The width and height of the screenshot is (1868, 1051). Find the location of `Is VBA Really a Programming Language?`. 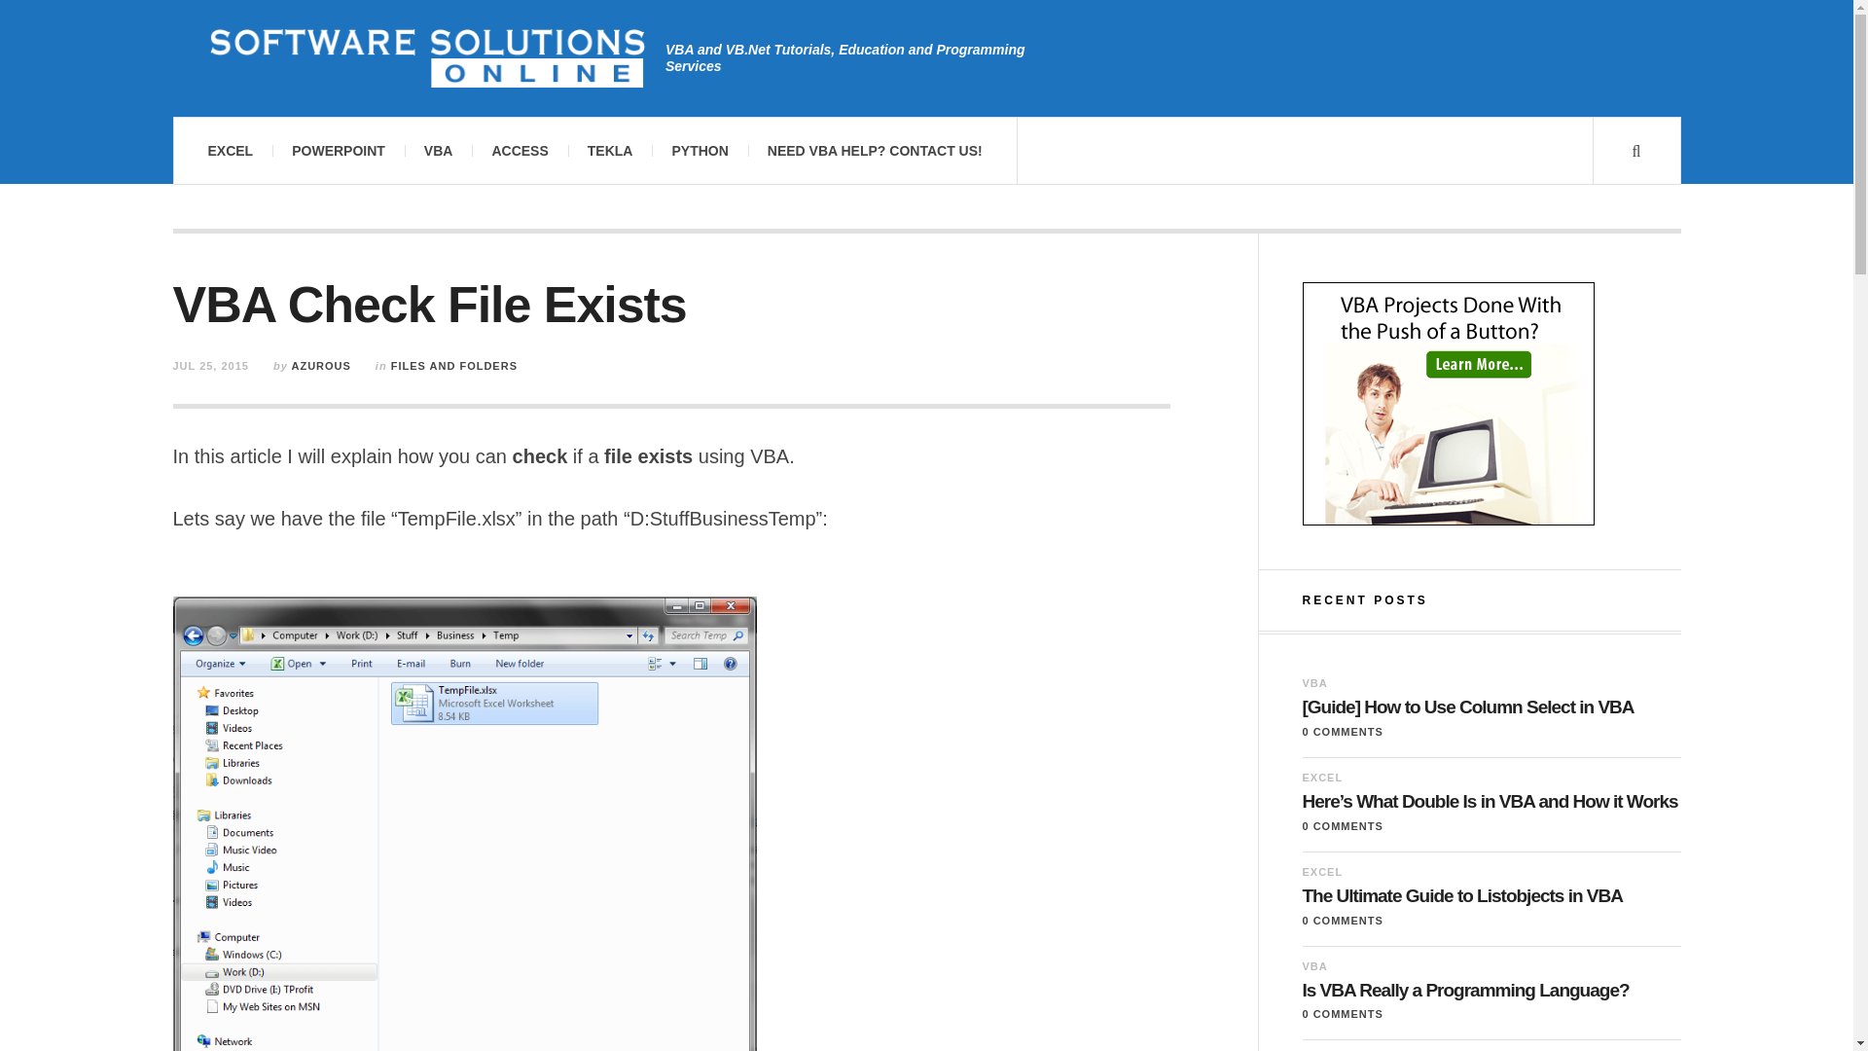

Is VBA Really a Programming Language? is located at coordinates (1491, 991).